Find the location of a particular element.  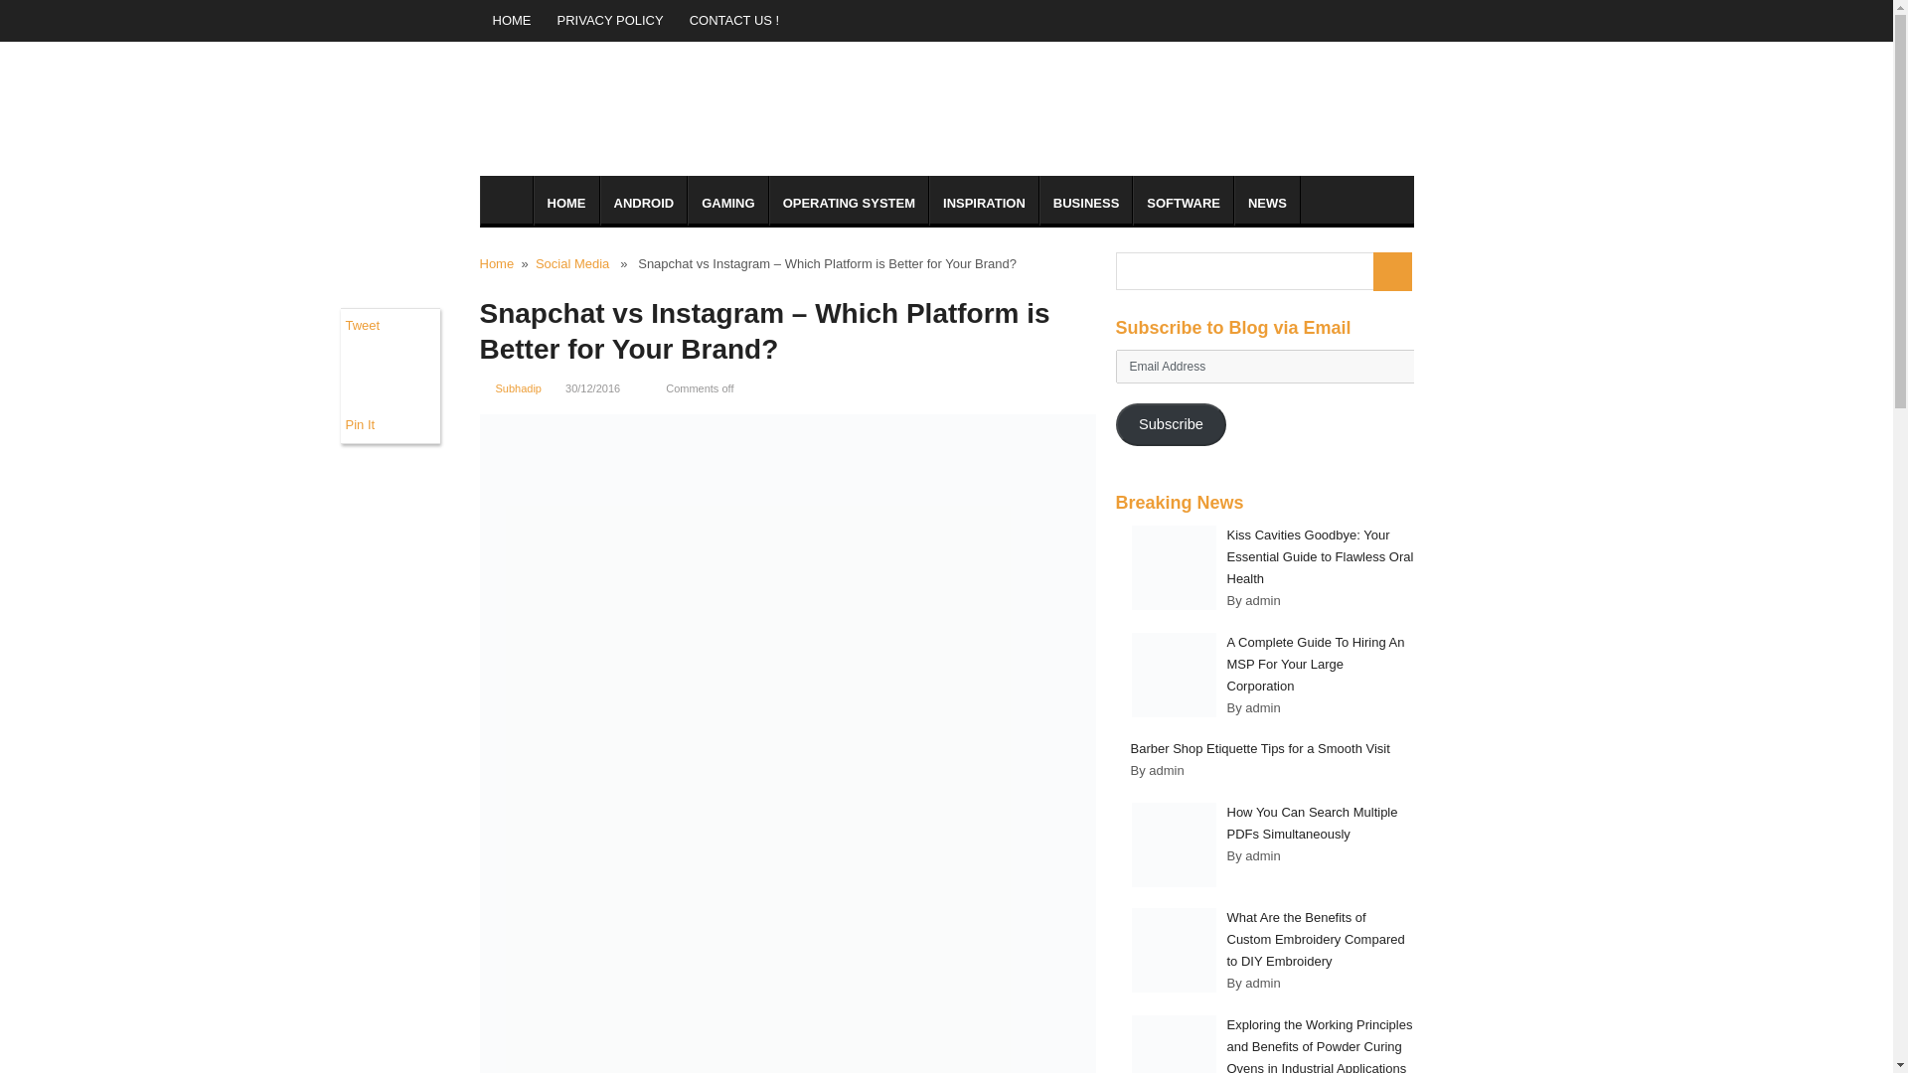

Barber Shop Etiquette Tips for a Smooth Visit is located at coordinates (1260, 749).